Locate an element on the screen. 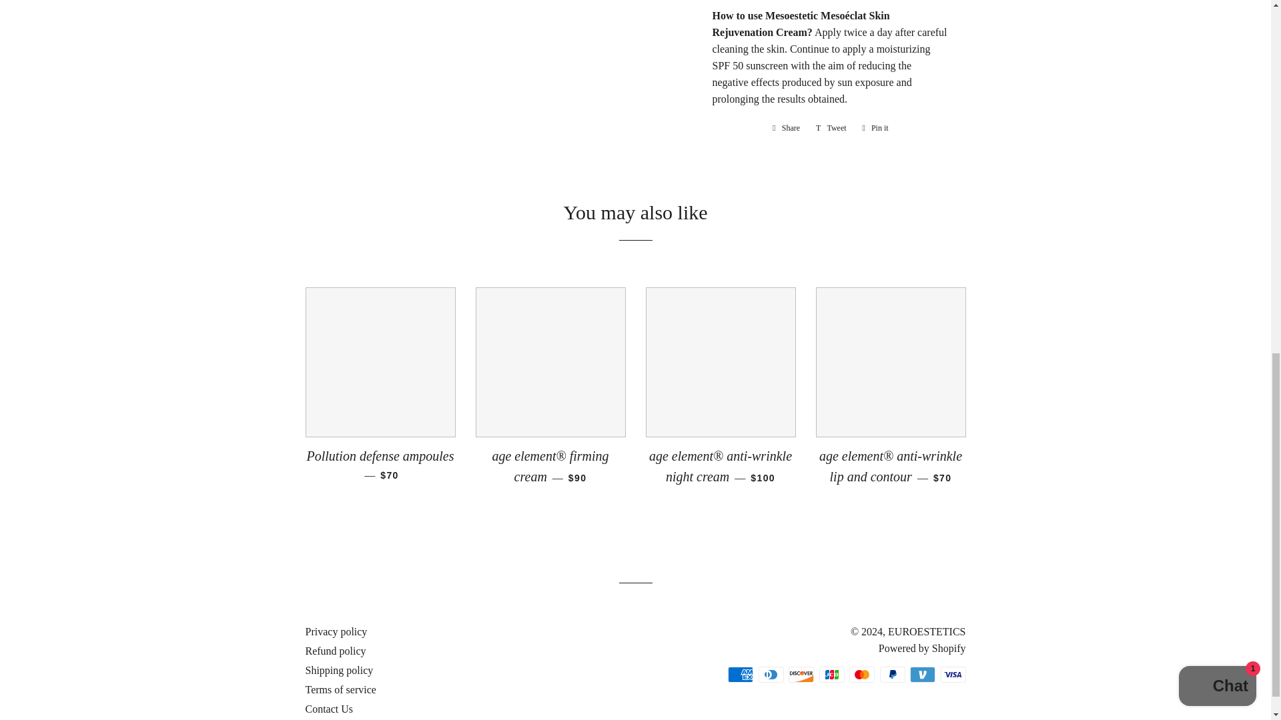  American Express is located at coordinates (891, 675).